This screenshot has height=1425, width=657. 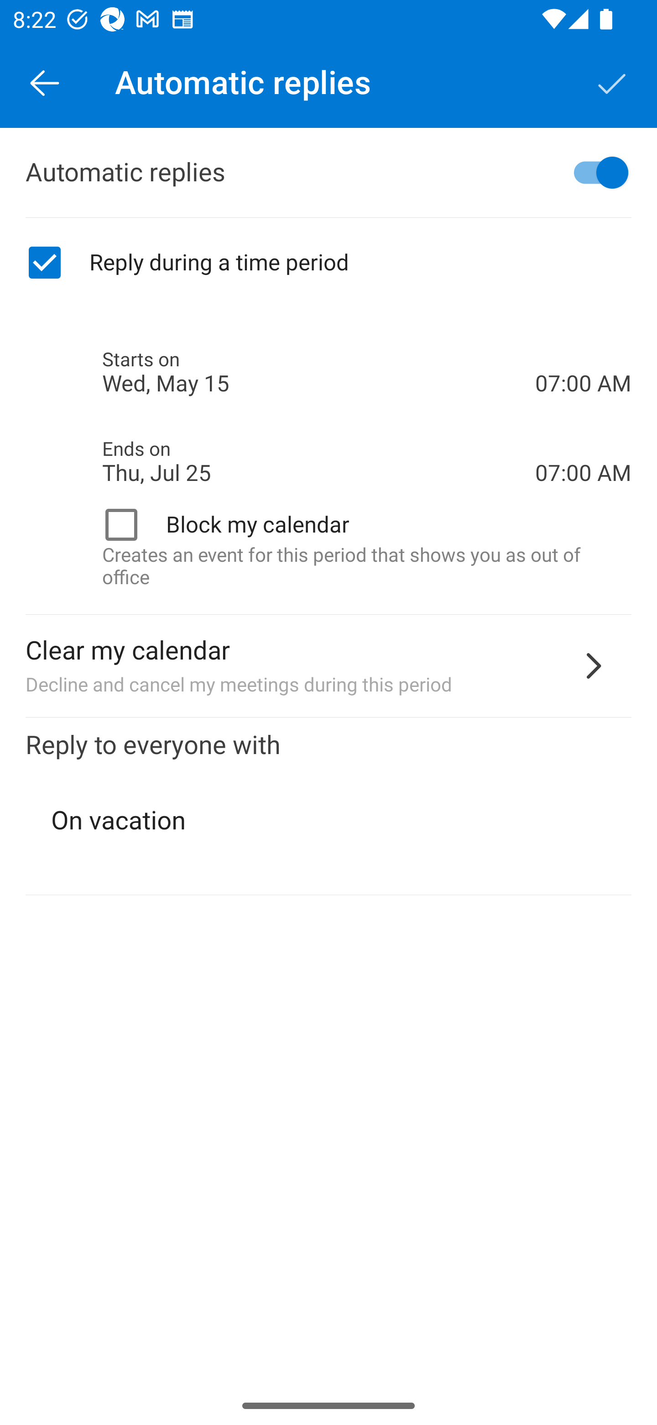 What do you see at coordinates (329, 820) in the screenshot?
I see `On vacation` at bounding box center [329, 820].